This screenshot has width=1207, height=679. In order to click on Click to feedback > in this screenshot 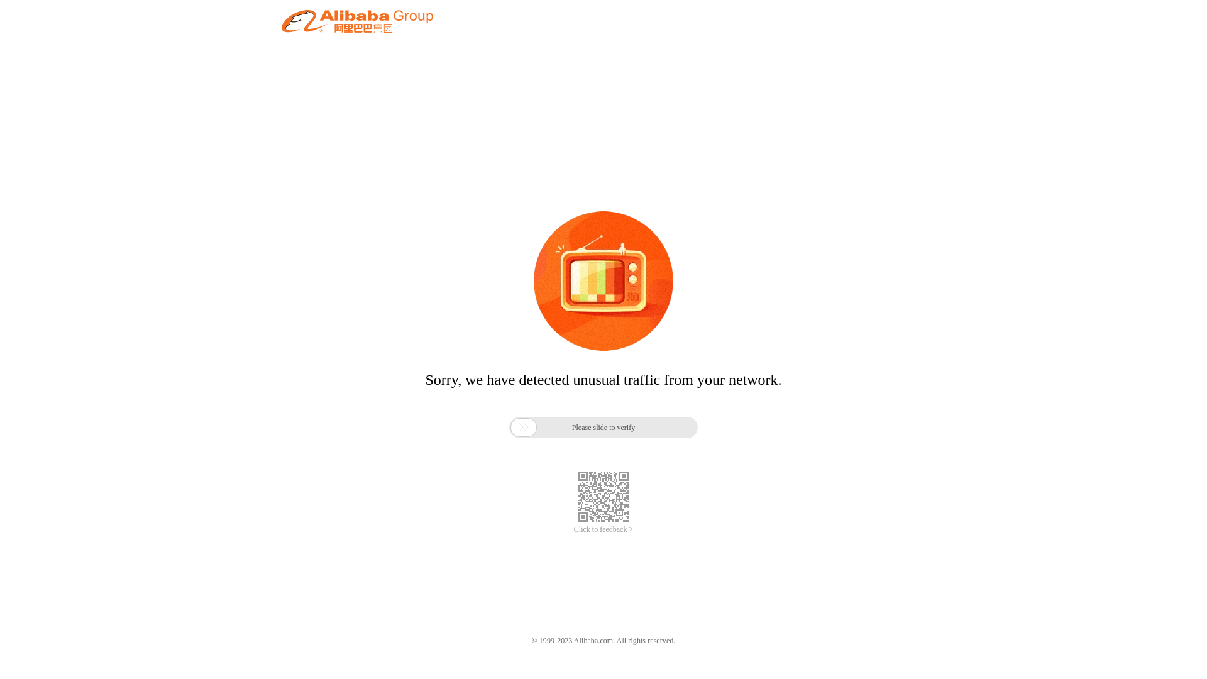, I will do `click(603, 529)`.